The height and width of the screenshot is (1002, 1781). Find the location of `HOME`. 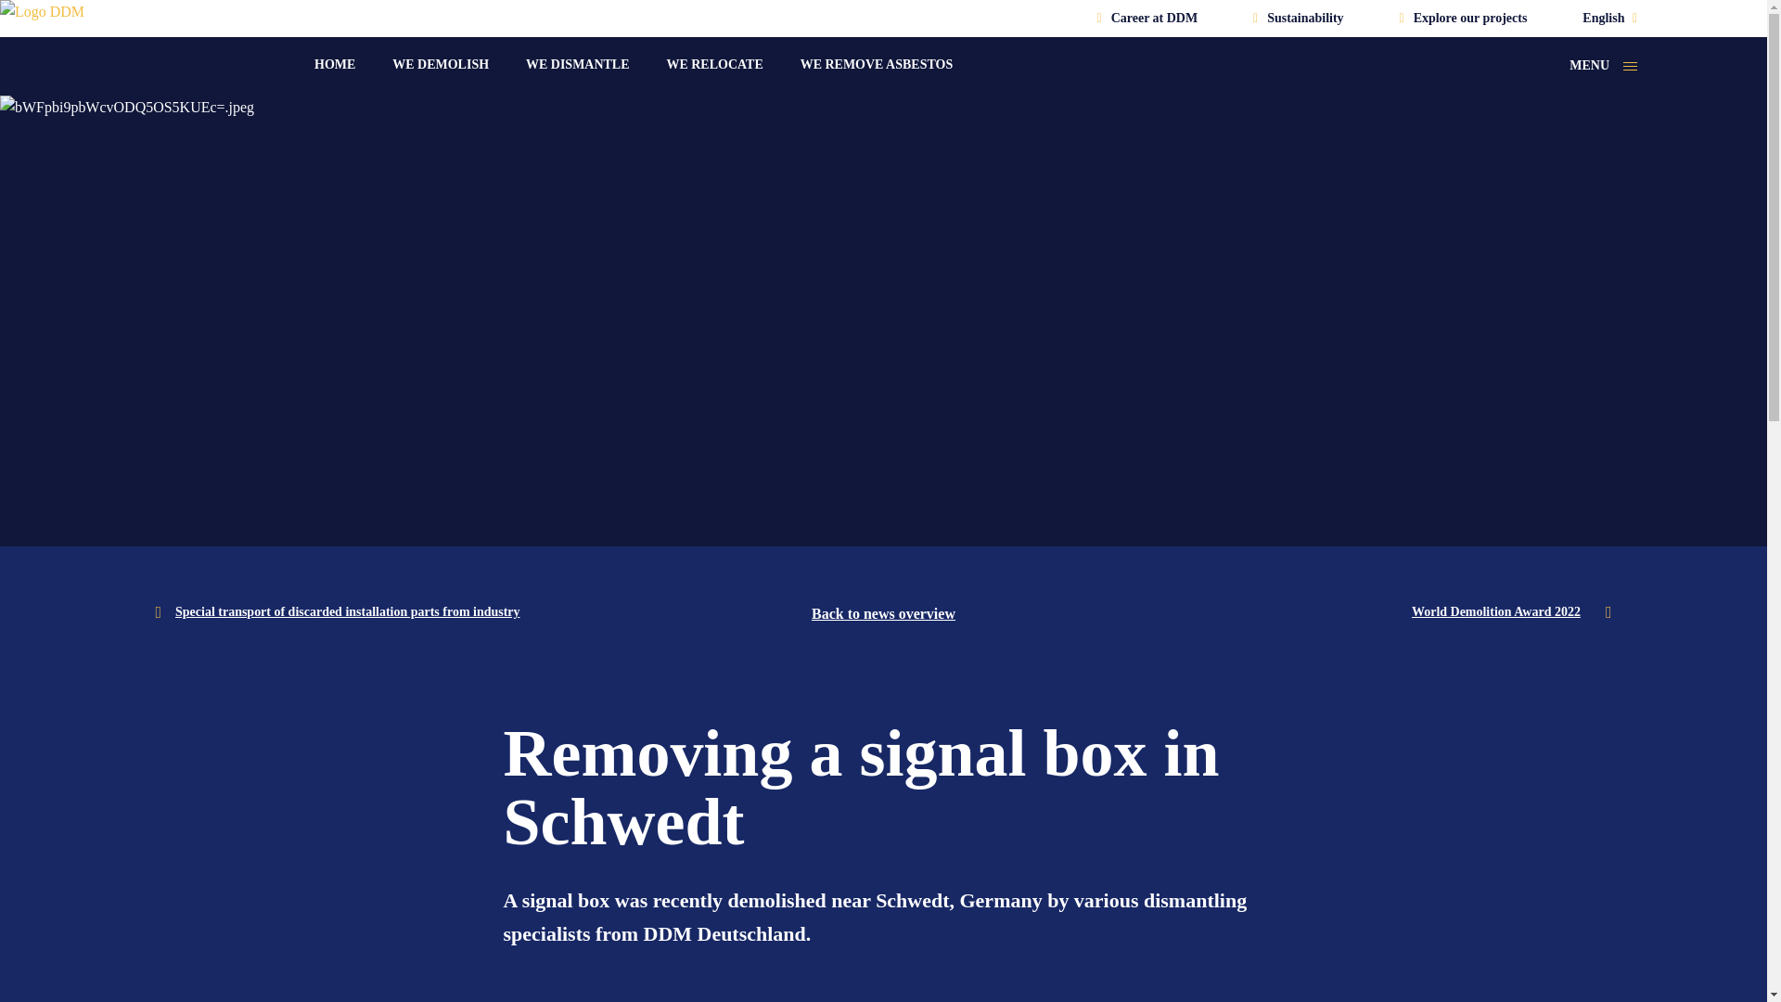

HOME is located at coordinates (334, 65).